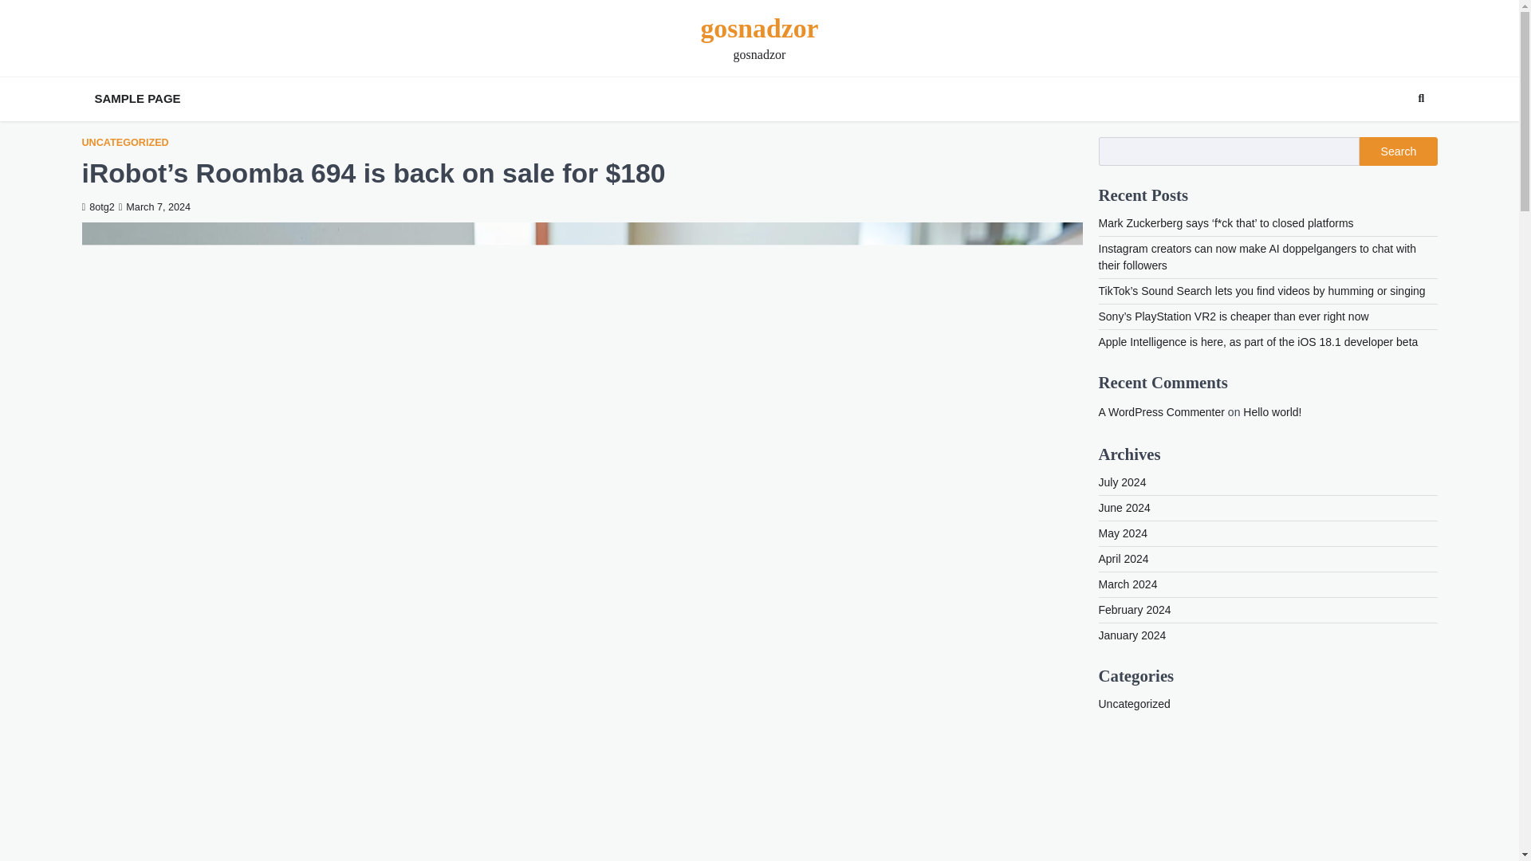 The width and height of the screenshot is (1531, 861). What do you see at coordinates (155, 206) in the screenshot?
I see `March 7, 2024` at bounding box center [155, 206].